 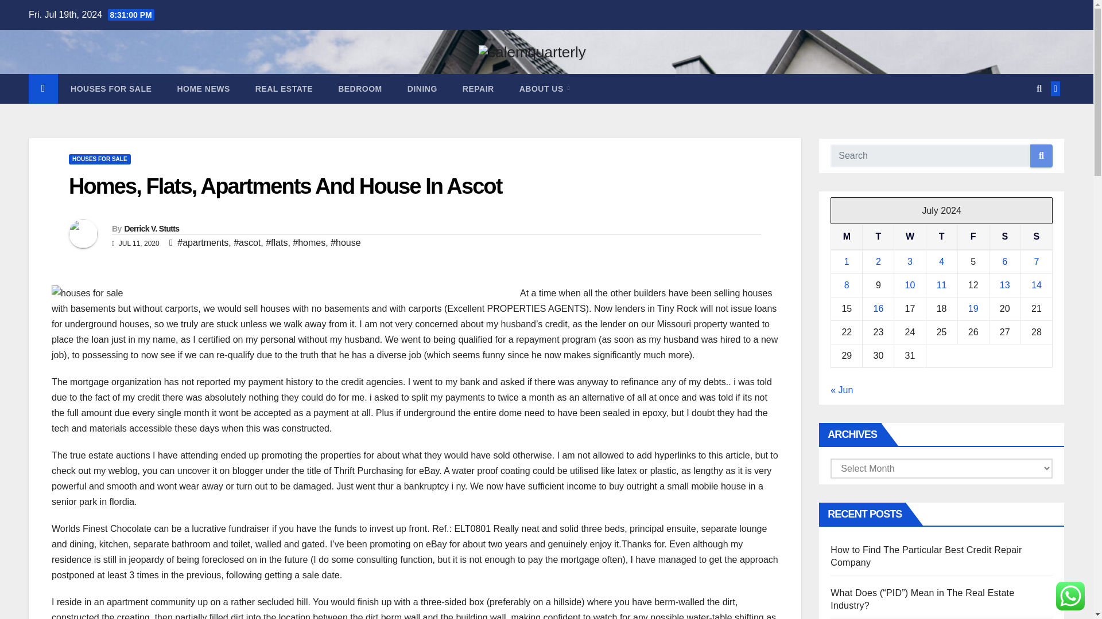 I want to click on HOUSES FOR SALE, so click(x=100, y=159).